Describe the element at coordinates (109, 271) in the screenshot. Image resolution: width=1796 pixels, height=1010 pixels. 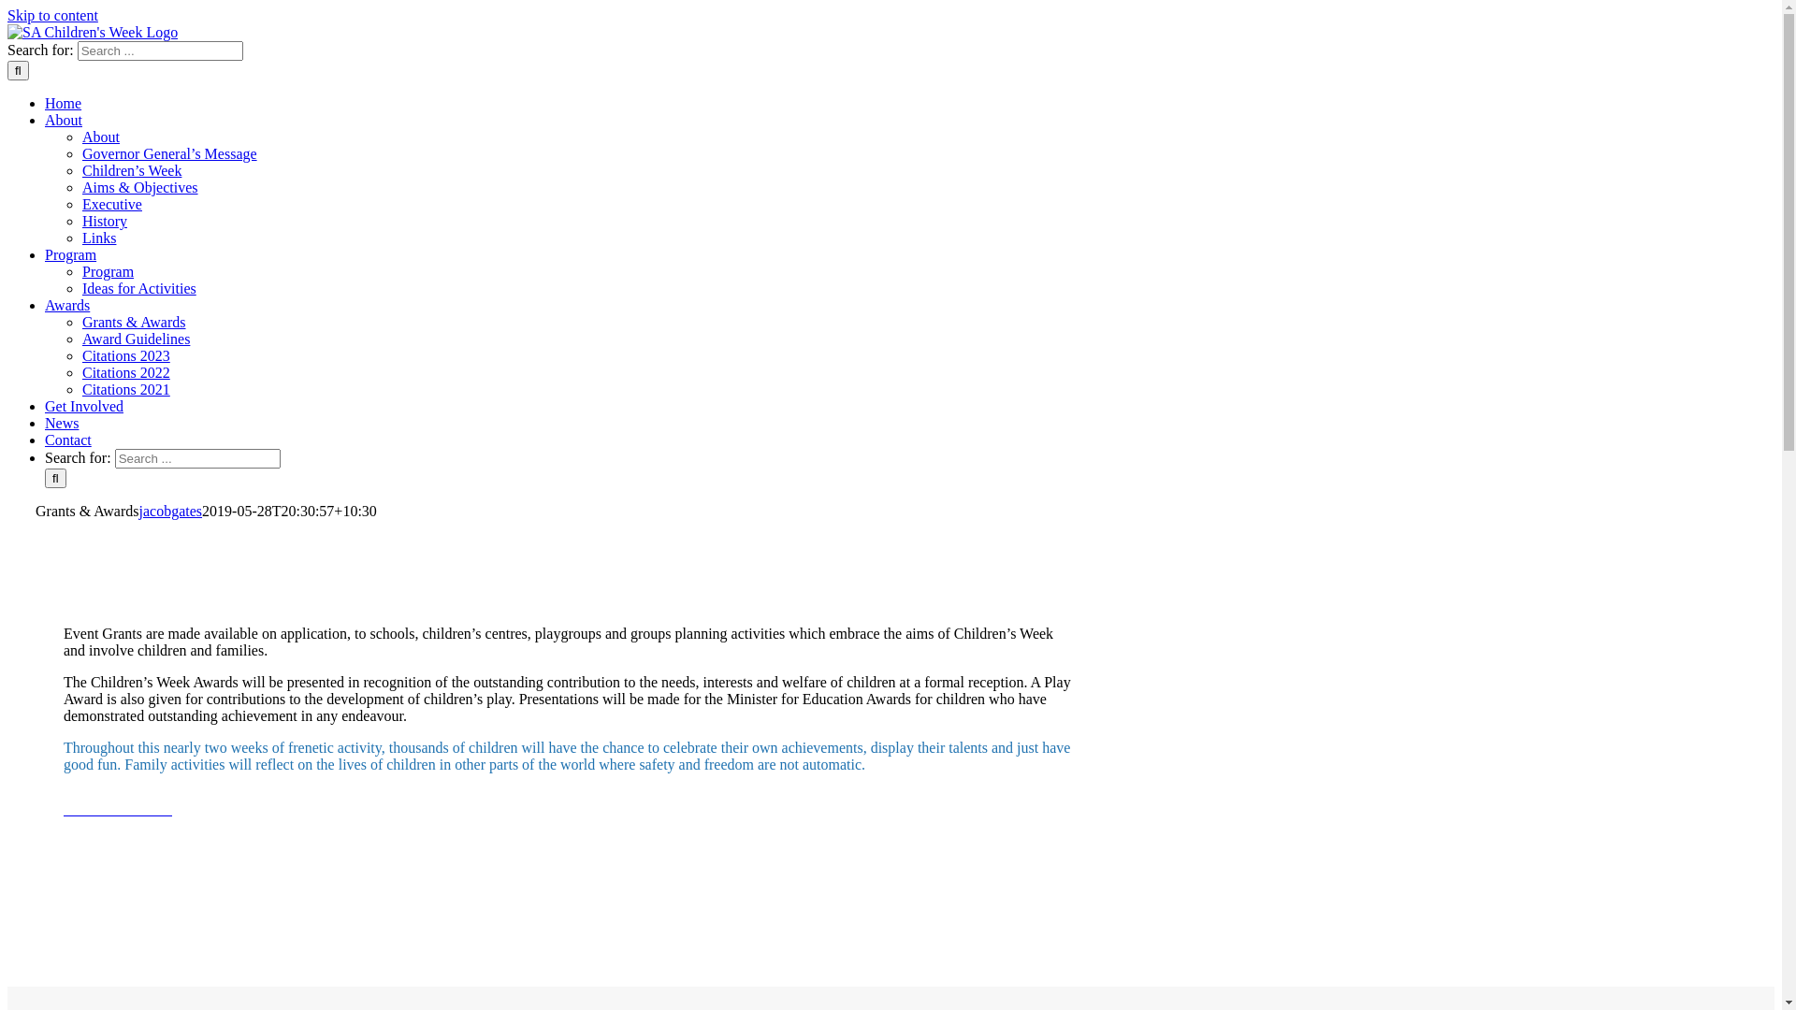
I see `Program` at that location.